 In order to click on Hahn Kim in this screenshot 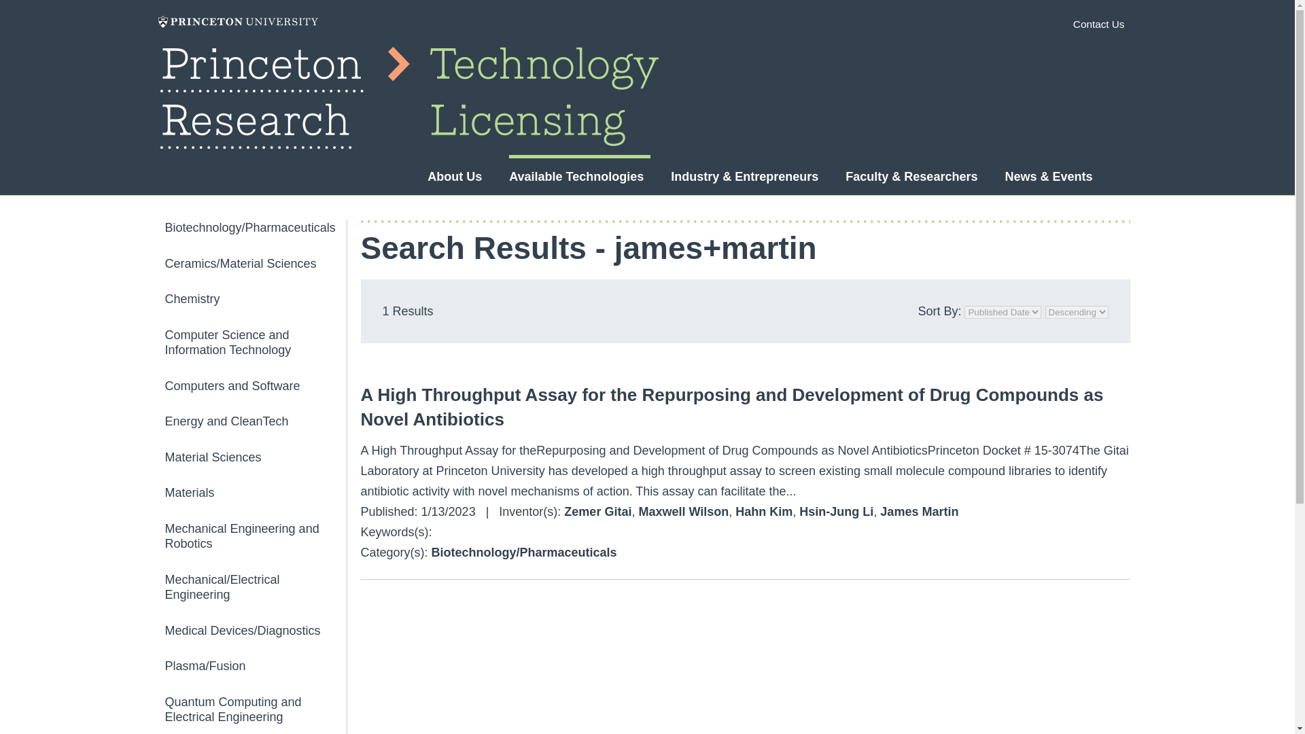, I will do `click(764, 511)`.